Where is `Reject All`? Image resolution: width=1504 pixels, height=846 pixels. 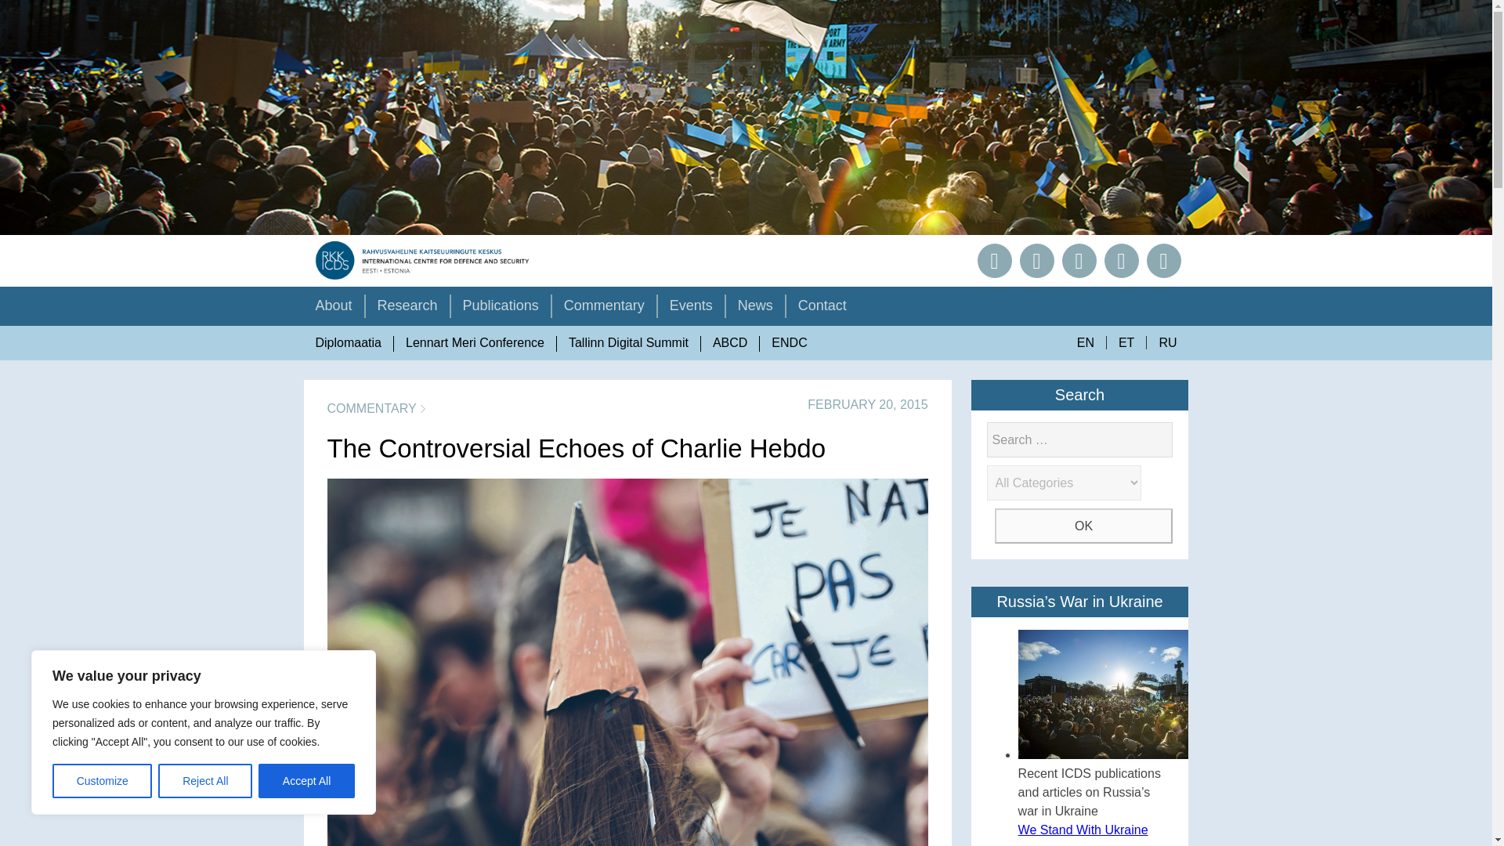 Reject All is located at coordinates (205, 781).